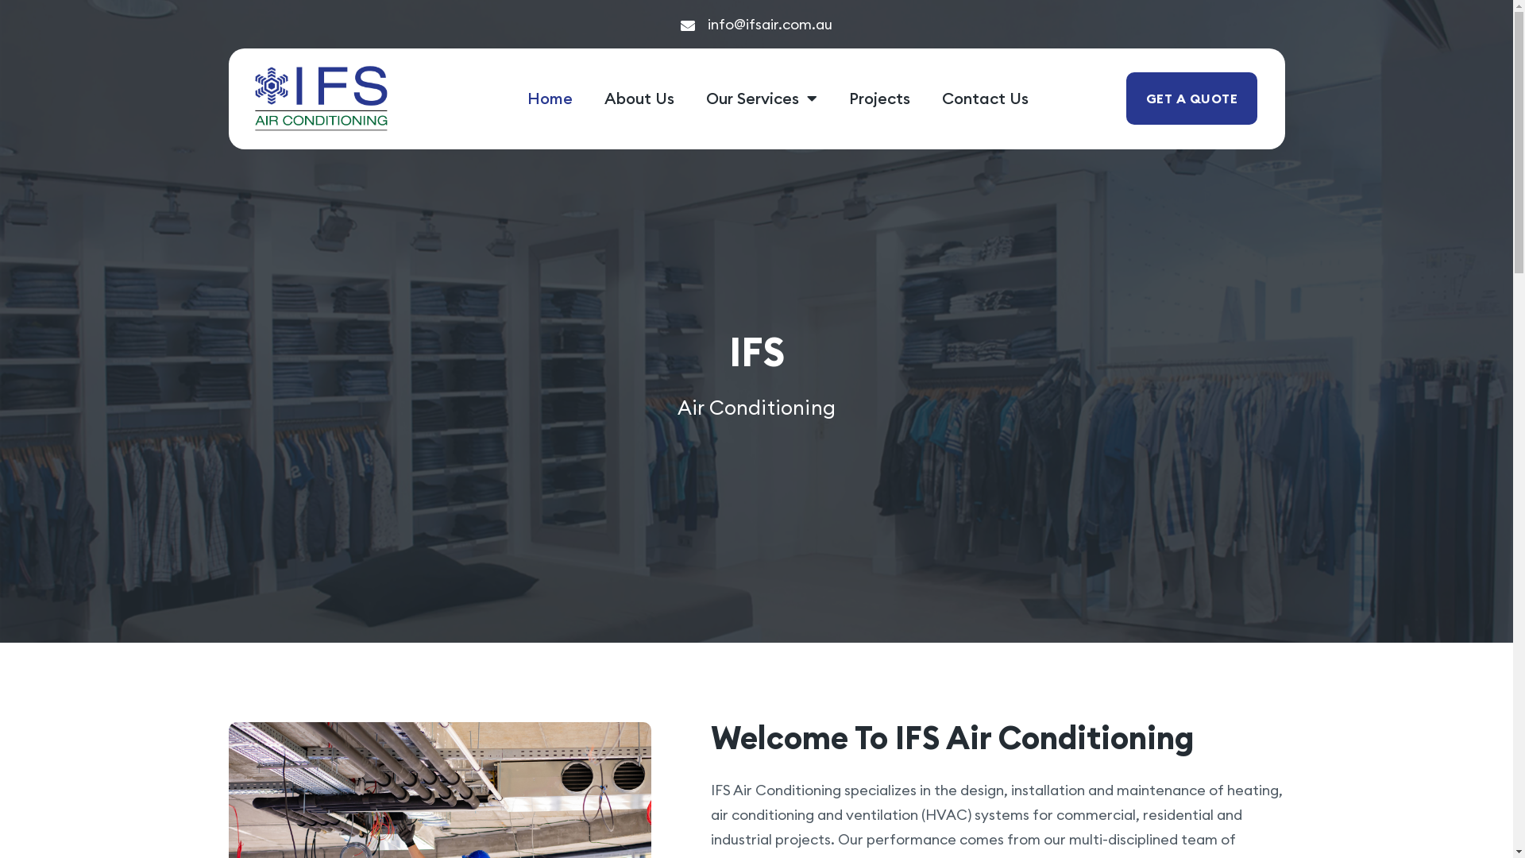  What do you see at coordinates (762, 99) in the screenshot?
I see `Our Services` at bounding box center [762, 99].